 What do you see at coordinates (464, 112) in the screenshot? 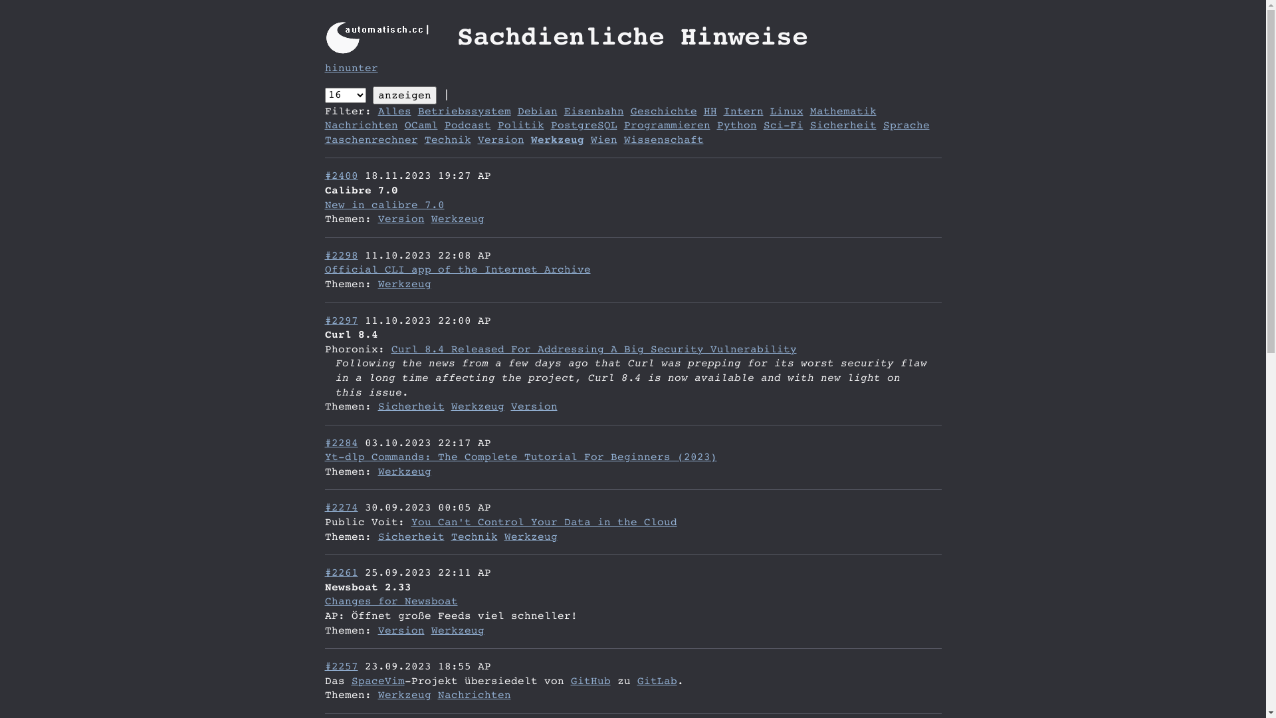
I see `Betriebssystem` at bounding box center [464, 112].